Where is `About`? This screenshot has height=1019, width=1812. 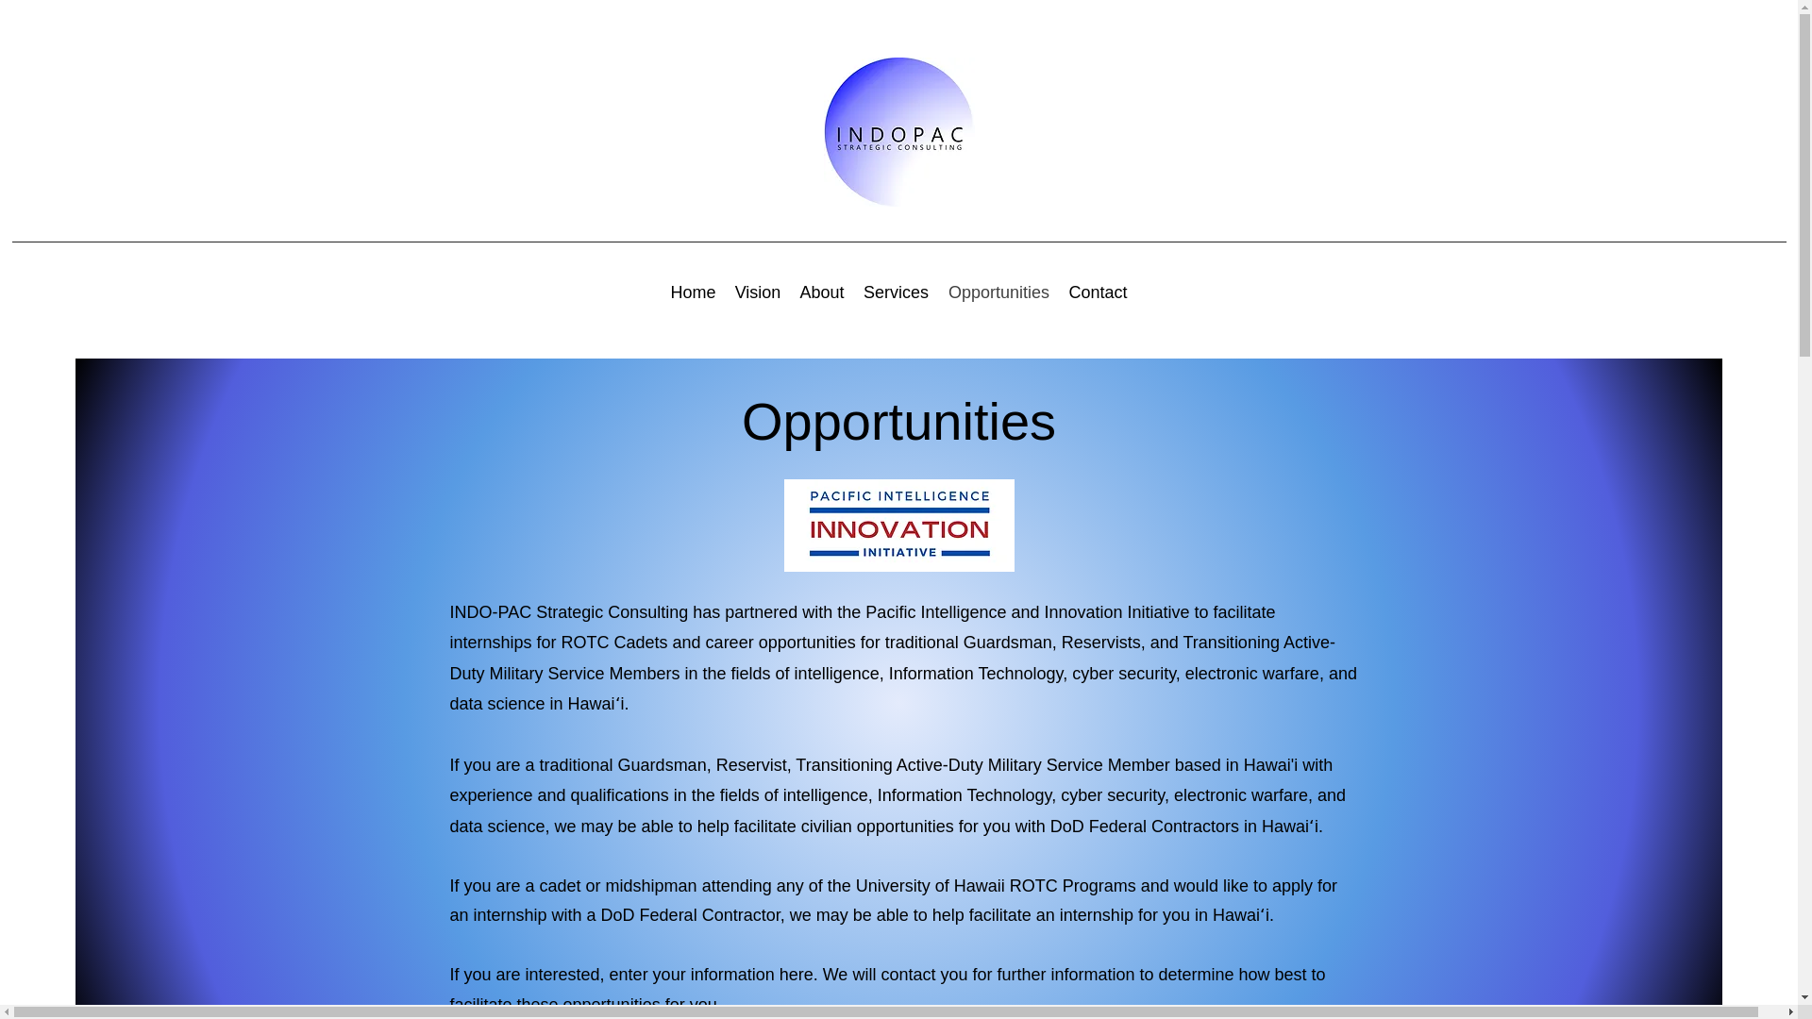 About is located at coordinates (821, 292).